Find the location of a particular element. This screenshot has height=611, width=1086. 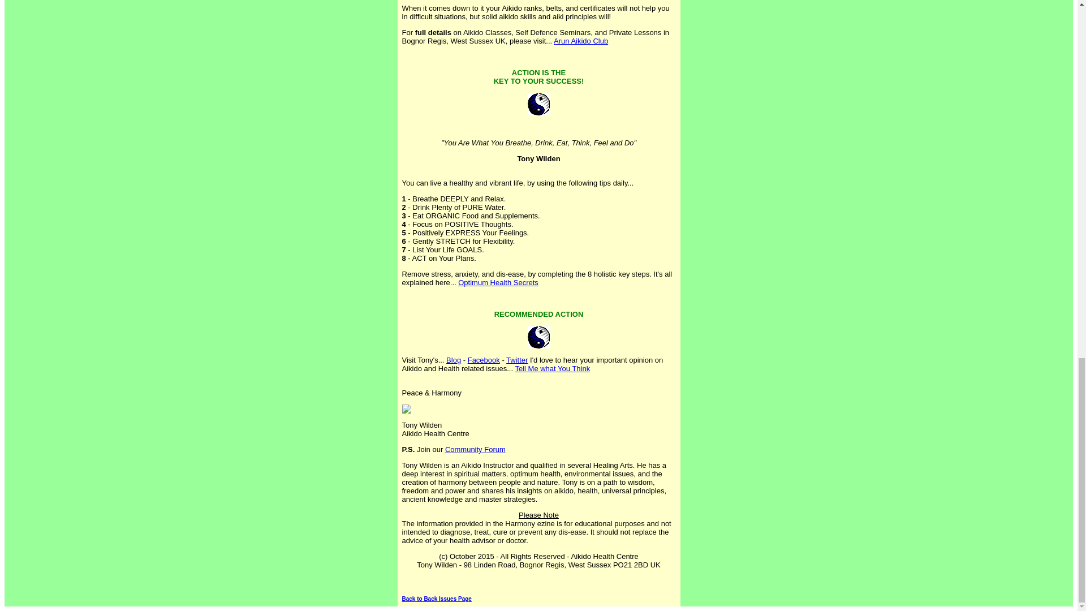

Tell Me what You Think is located at coordinates (552, 368).